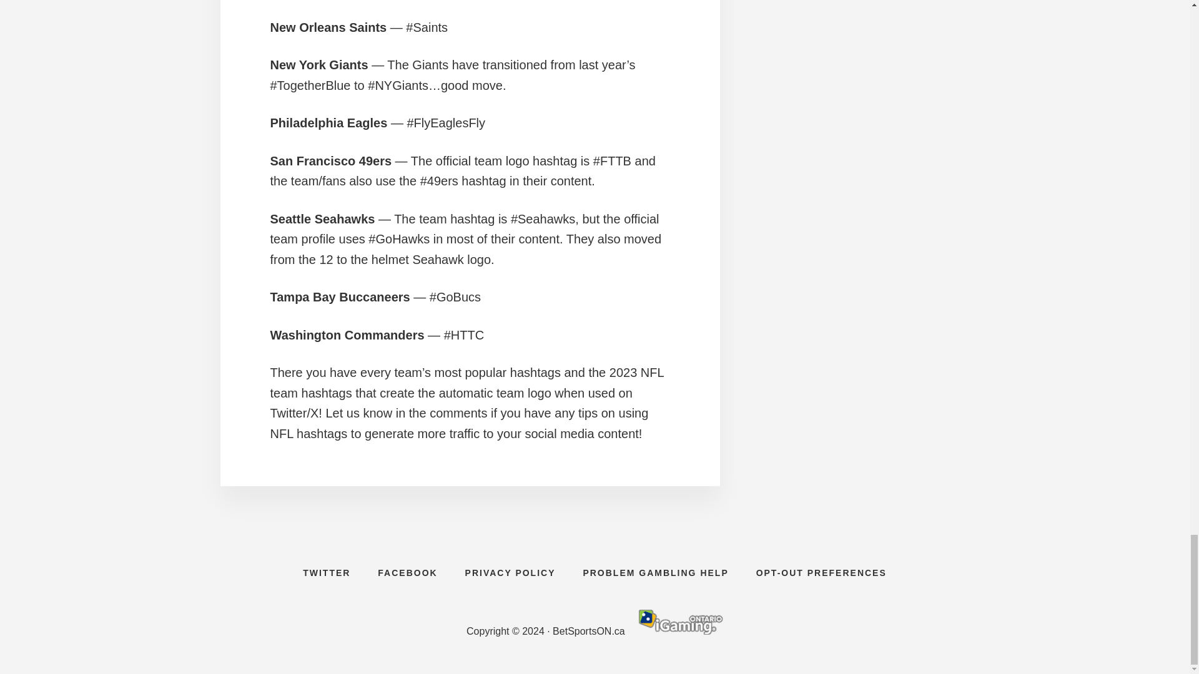 The height and width of the screenshot is (674, 1199). What do you see at coordinates (821, 573) in the screenshot?
I see `OPT-OUT PREFERENCES` at bounding box center [821, 573].